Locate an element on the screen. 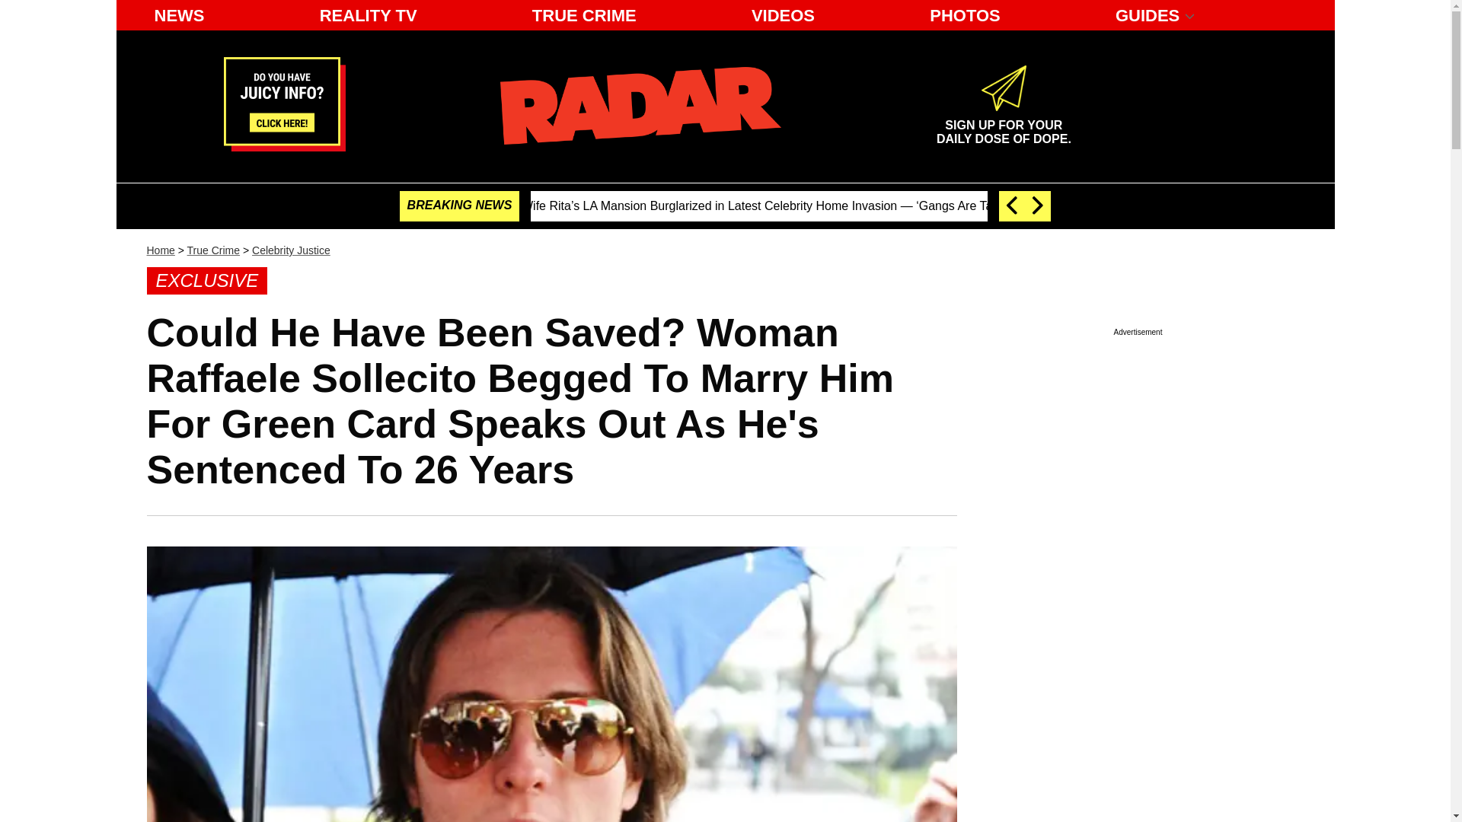 The height and width of the screenshot is (822, 1462). Sign up for your daily dose of dope. is located at coordinates (1004, 126).